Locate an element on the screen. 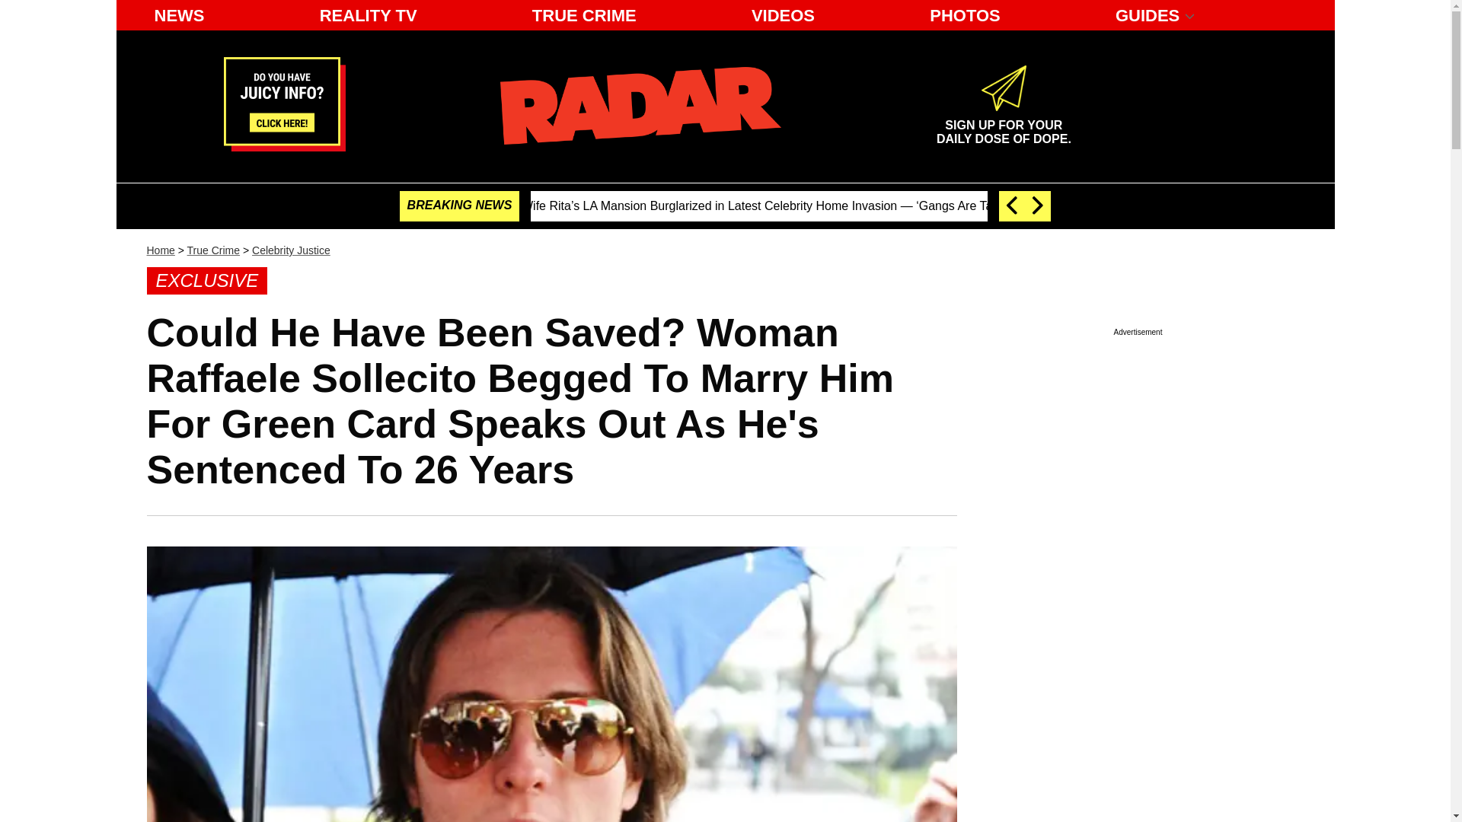 The height and width of the screenshot is (822, 1462). Sign up for your daily dose of dope. is located at coordinates (1004, 126).